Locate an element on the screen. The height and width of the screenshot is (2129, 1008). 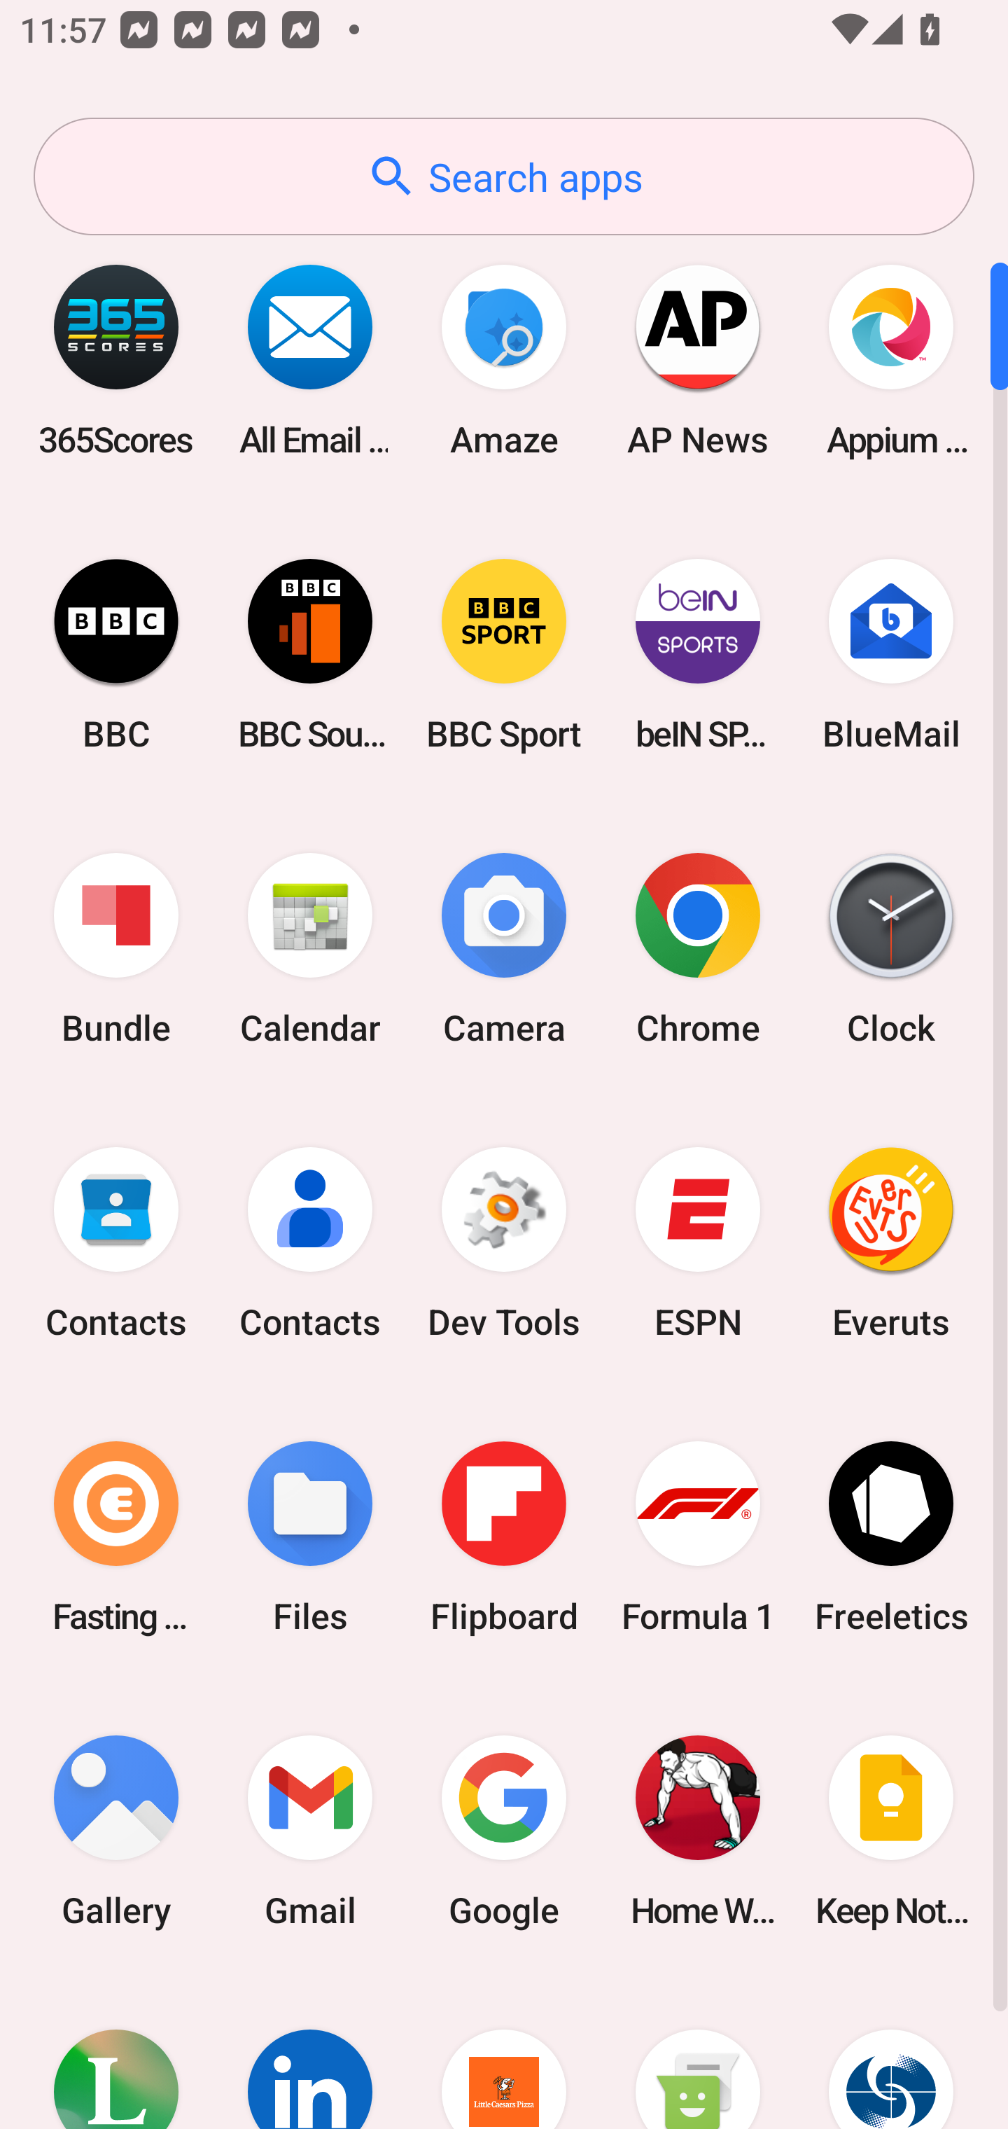
Files is located at coordinates (310, 1537).